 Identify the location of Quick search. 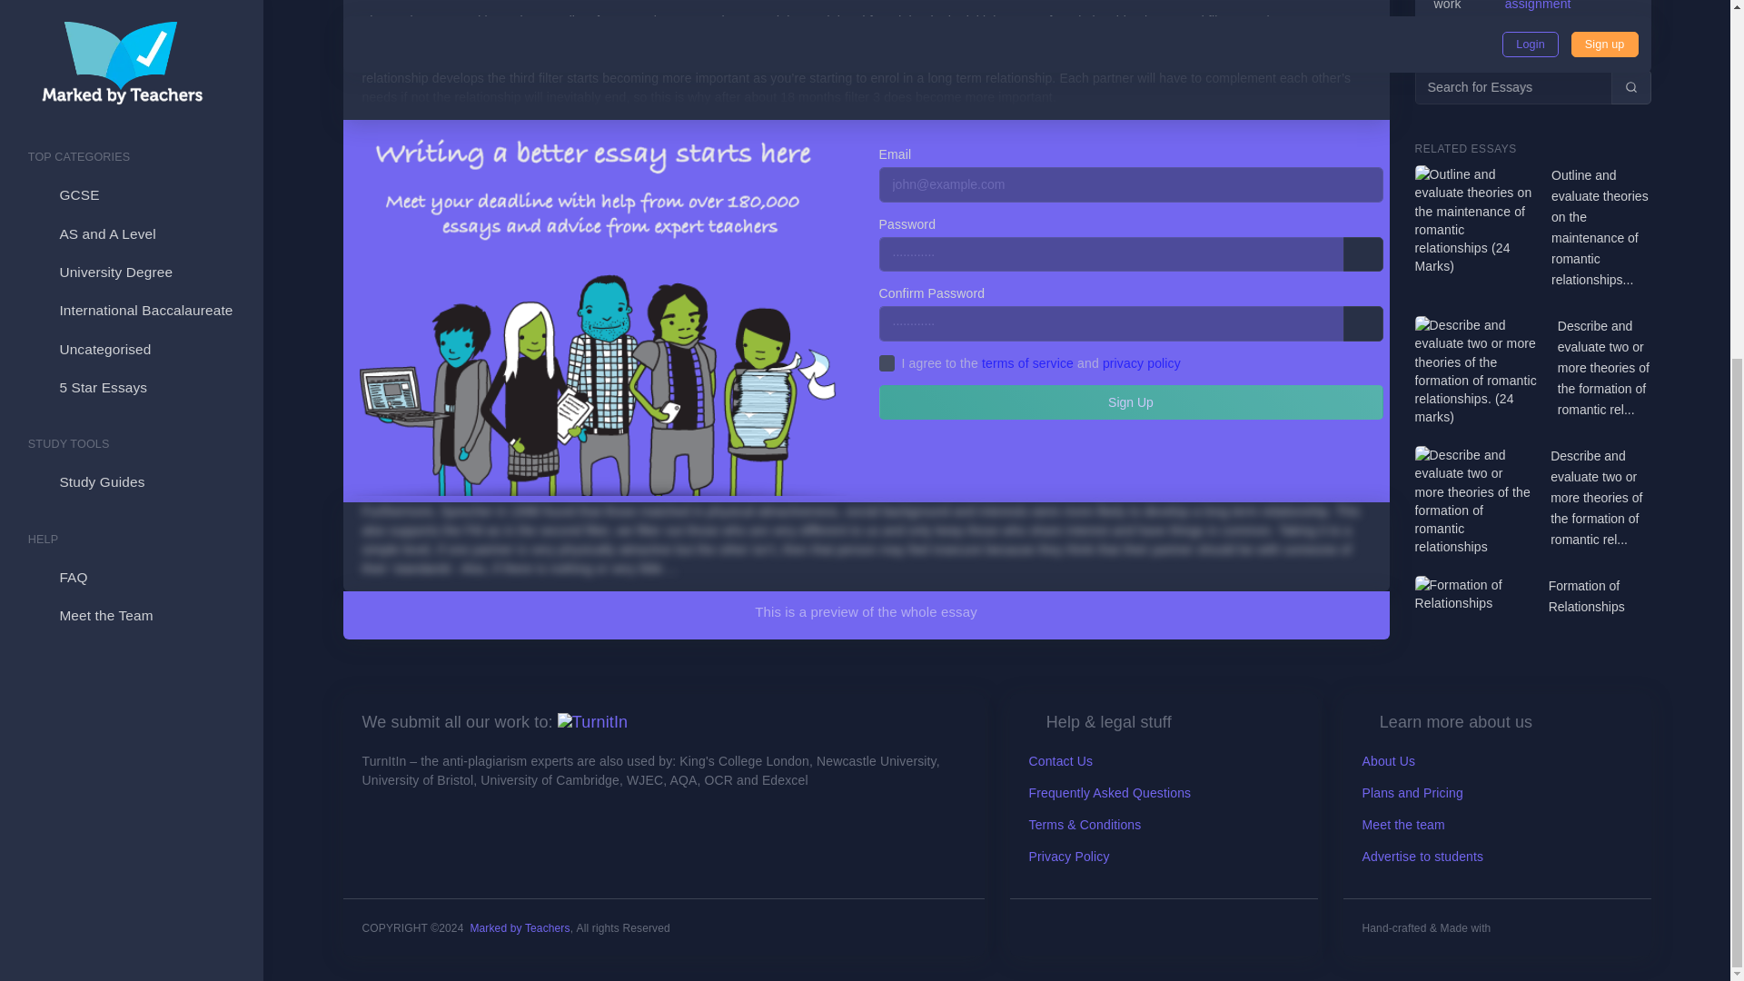
(1631, 86).